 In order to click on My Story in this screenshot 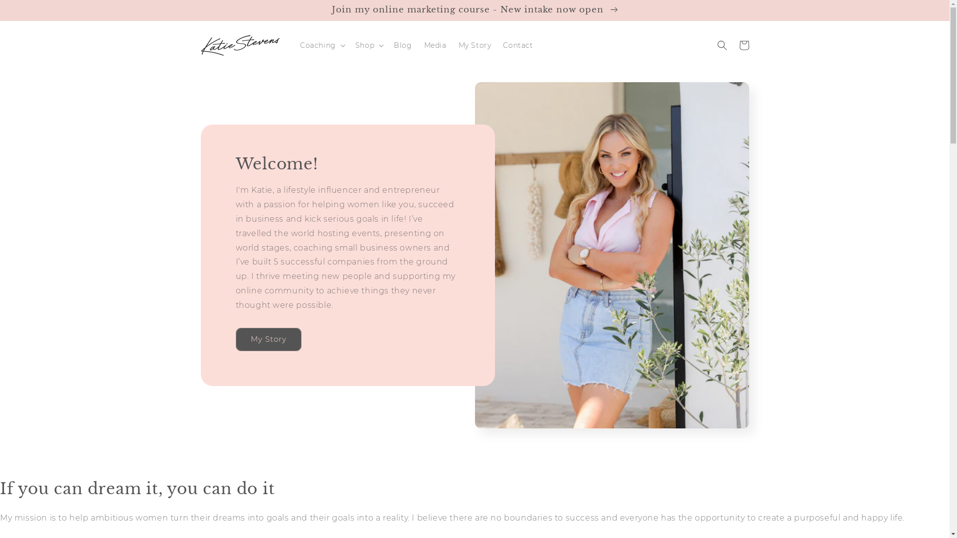, I will do `click(475, 45)`.